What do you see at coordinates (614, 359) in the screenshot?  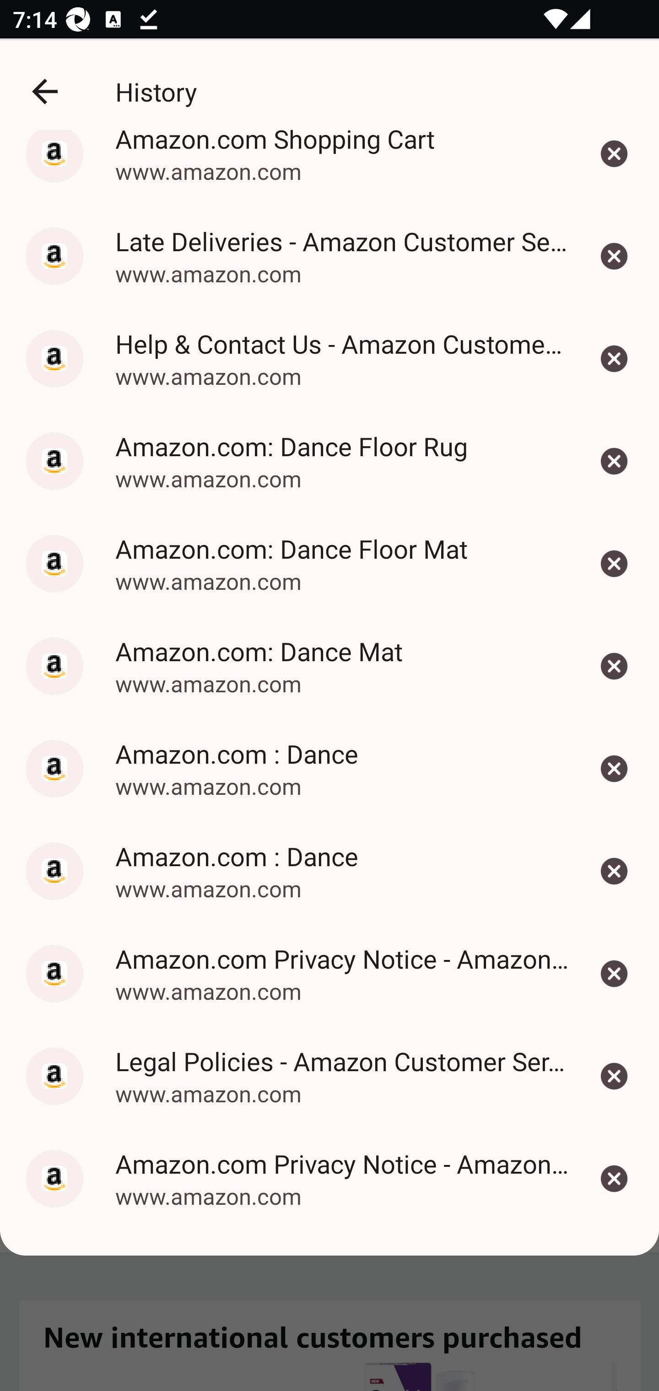 I see `Help & Contact Us - Amazon Customer Service Remove` at bounding box center [614, 359].